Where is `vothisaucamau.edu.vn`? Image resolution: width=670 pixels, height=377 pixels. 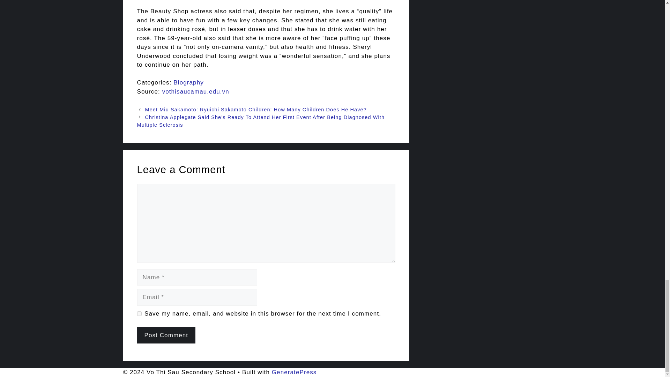
vothisaucamau.edu.vn is located at coordinates (195, 91).